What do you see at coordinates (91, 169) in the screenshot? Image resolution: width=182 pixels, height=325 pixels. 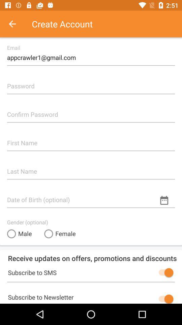 I see `enter last name row` at bounding box center [91, 169].